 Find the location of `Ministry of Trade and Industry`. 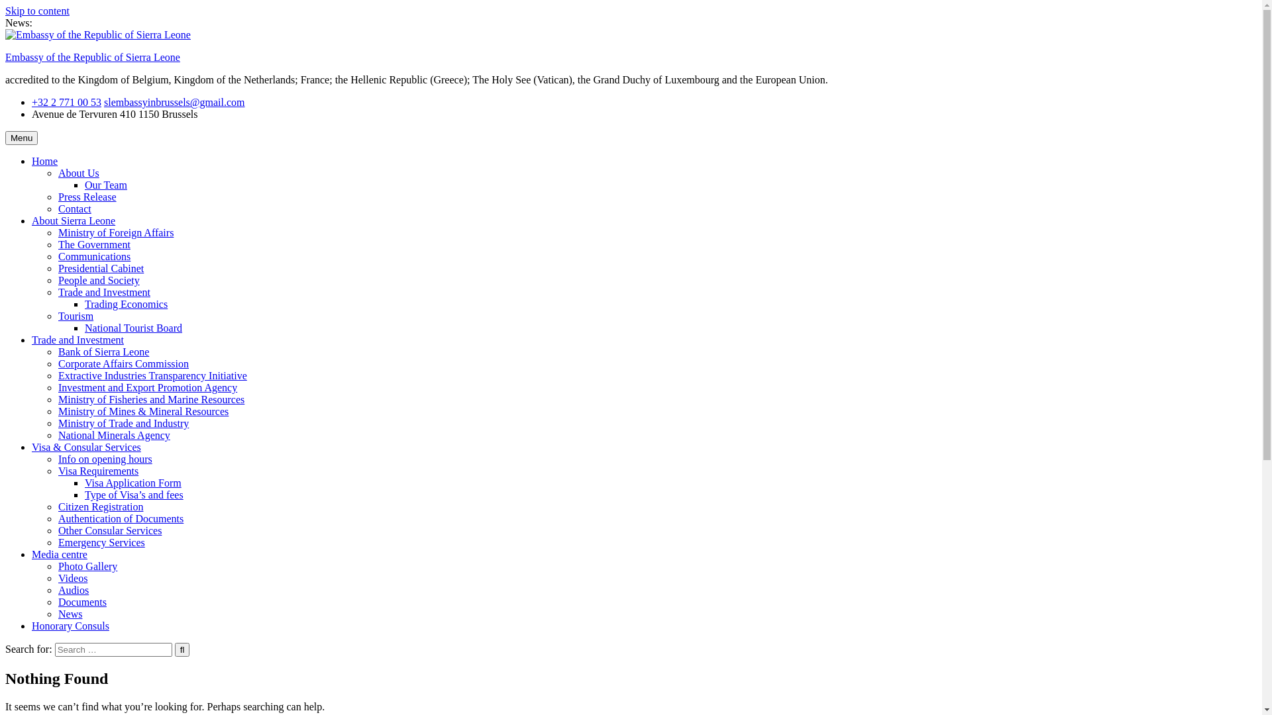

Ministry of Trade and Industry is located at coordinates (123, 424).